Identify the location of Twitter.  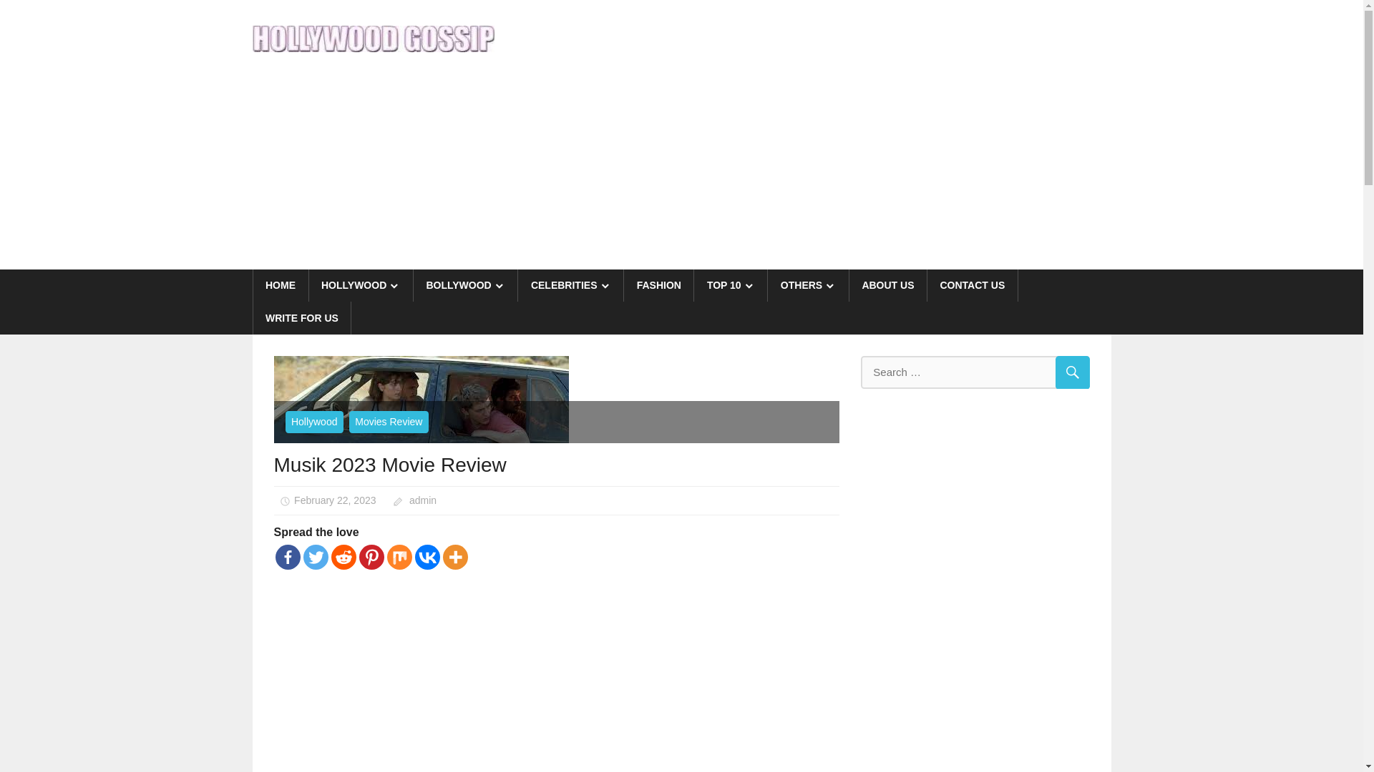
(316, 558).